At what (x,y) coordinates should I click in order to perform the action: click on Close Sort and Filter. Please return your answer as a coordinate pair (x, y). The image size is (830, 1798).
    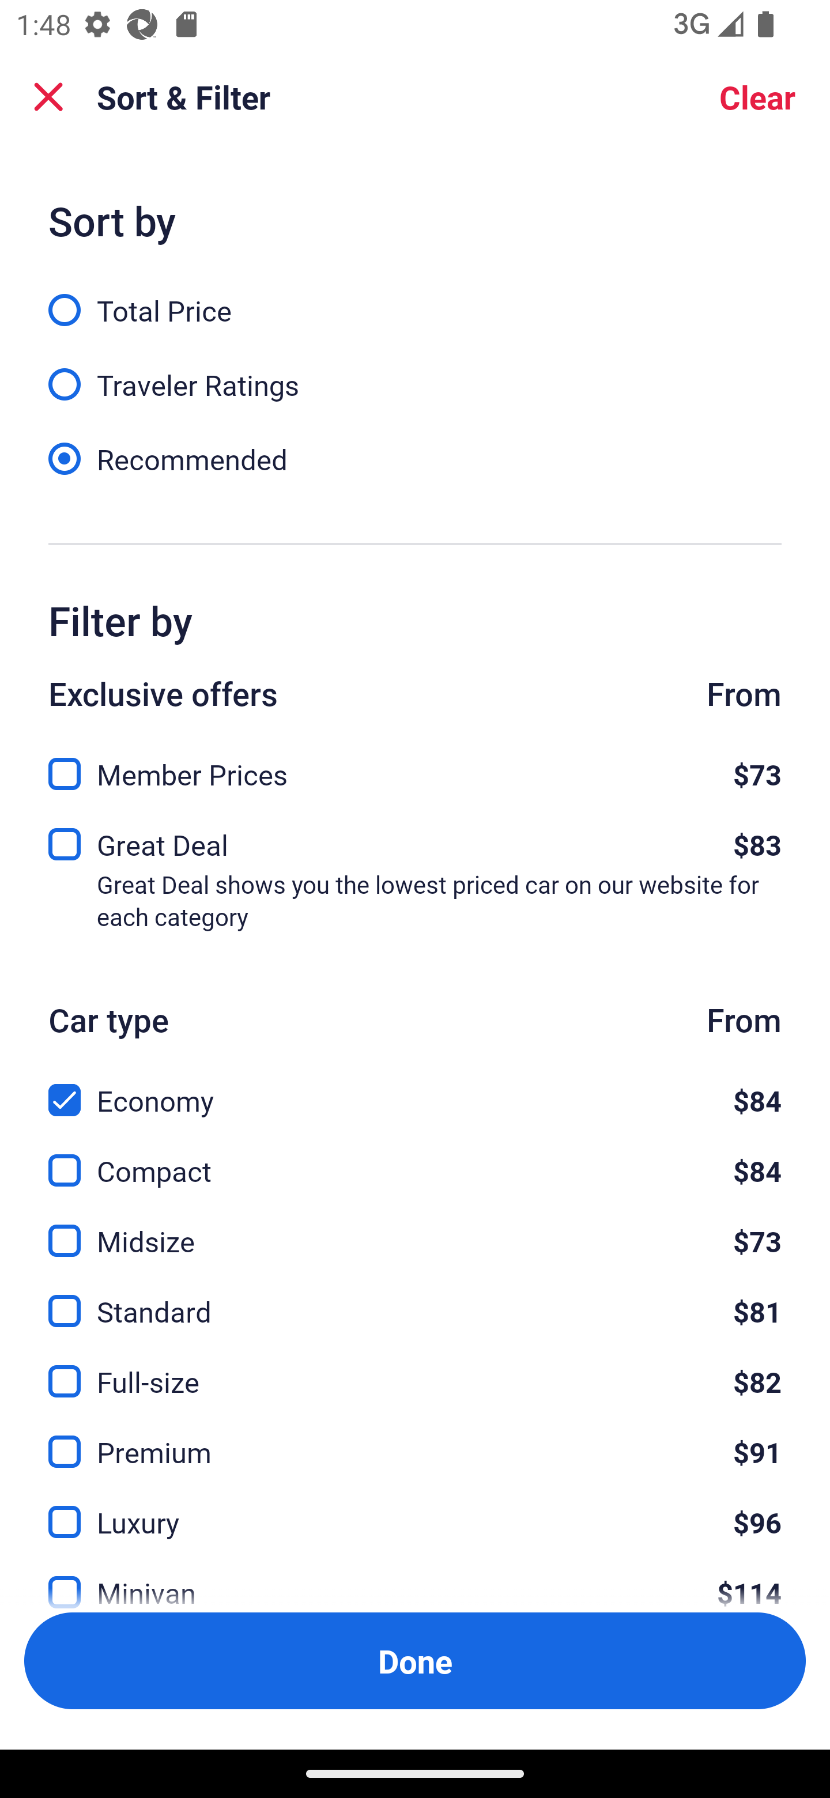
    Looking at the image, I should click on (48, 97).